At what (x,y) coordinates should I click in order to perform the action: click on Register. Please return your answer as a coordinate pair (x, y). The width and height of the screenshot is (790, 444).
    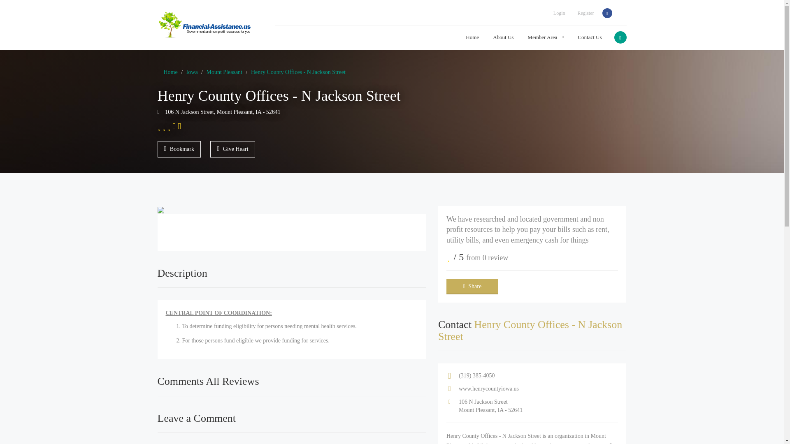
    Looking at the image, I should click on (585, 13).